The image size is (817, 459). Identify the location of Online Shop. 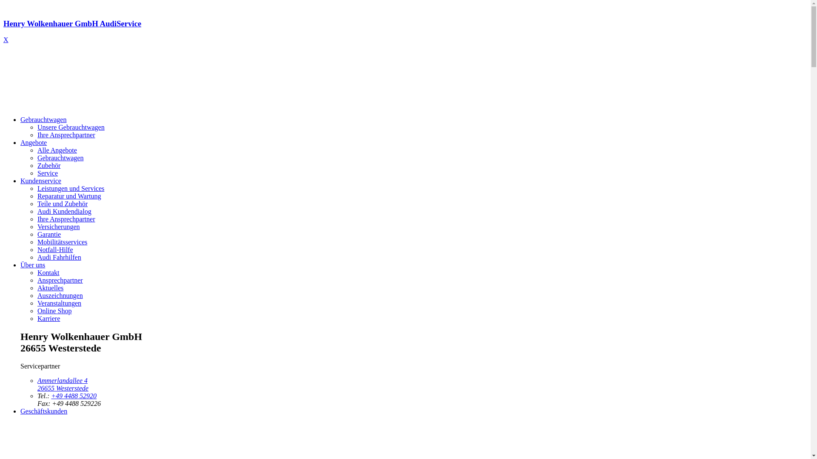
(54, 311).